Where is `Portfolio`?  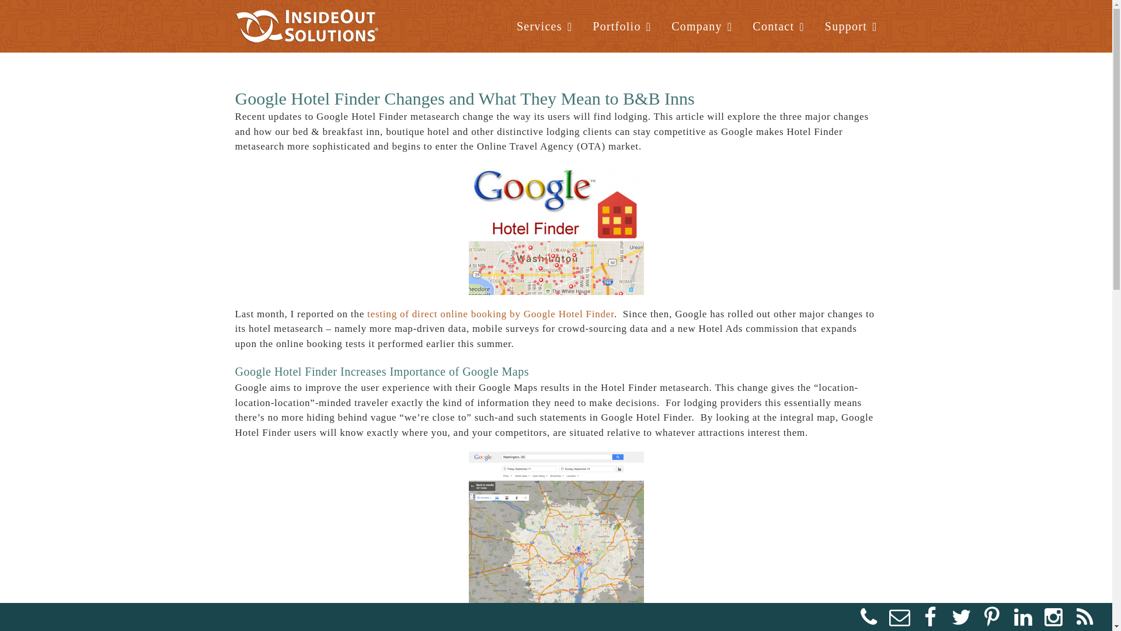
Portfolio is located at coordinates (622, 26).